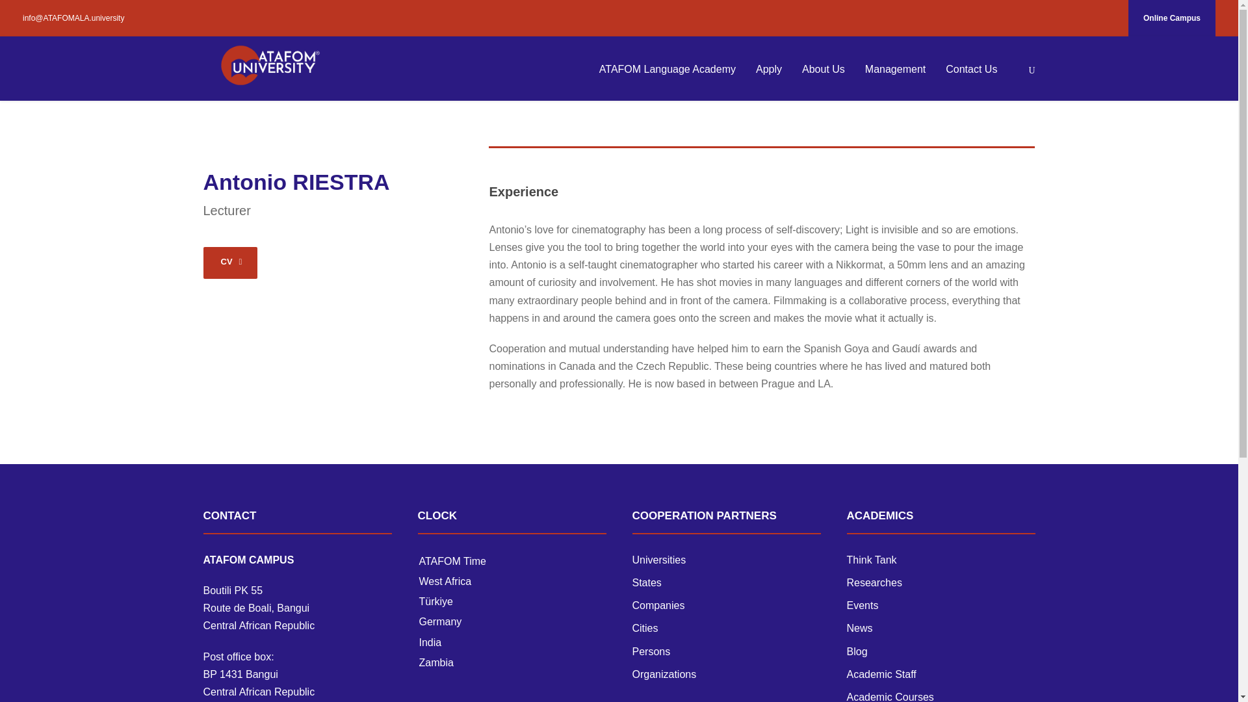 This screenshot has width=1248, height=702. Describe the element at coordinates (895, 80) in the screenshot. I see `Management` at that location.